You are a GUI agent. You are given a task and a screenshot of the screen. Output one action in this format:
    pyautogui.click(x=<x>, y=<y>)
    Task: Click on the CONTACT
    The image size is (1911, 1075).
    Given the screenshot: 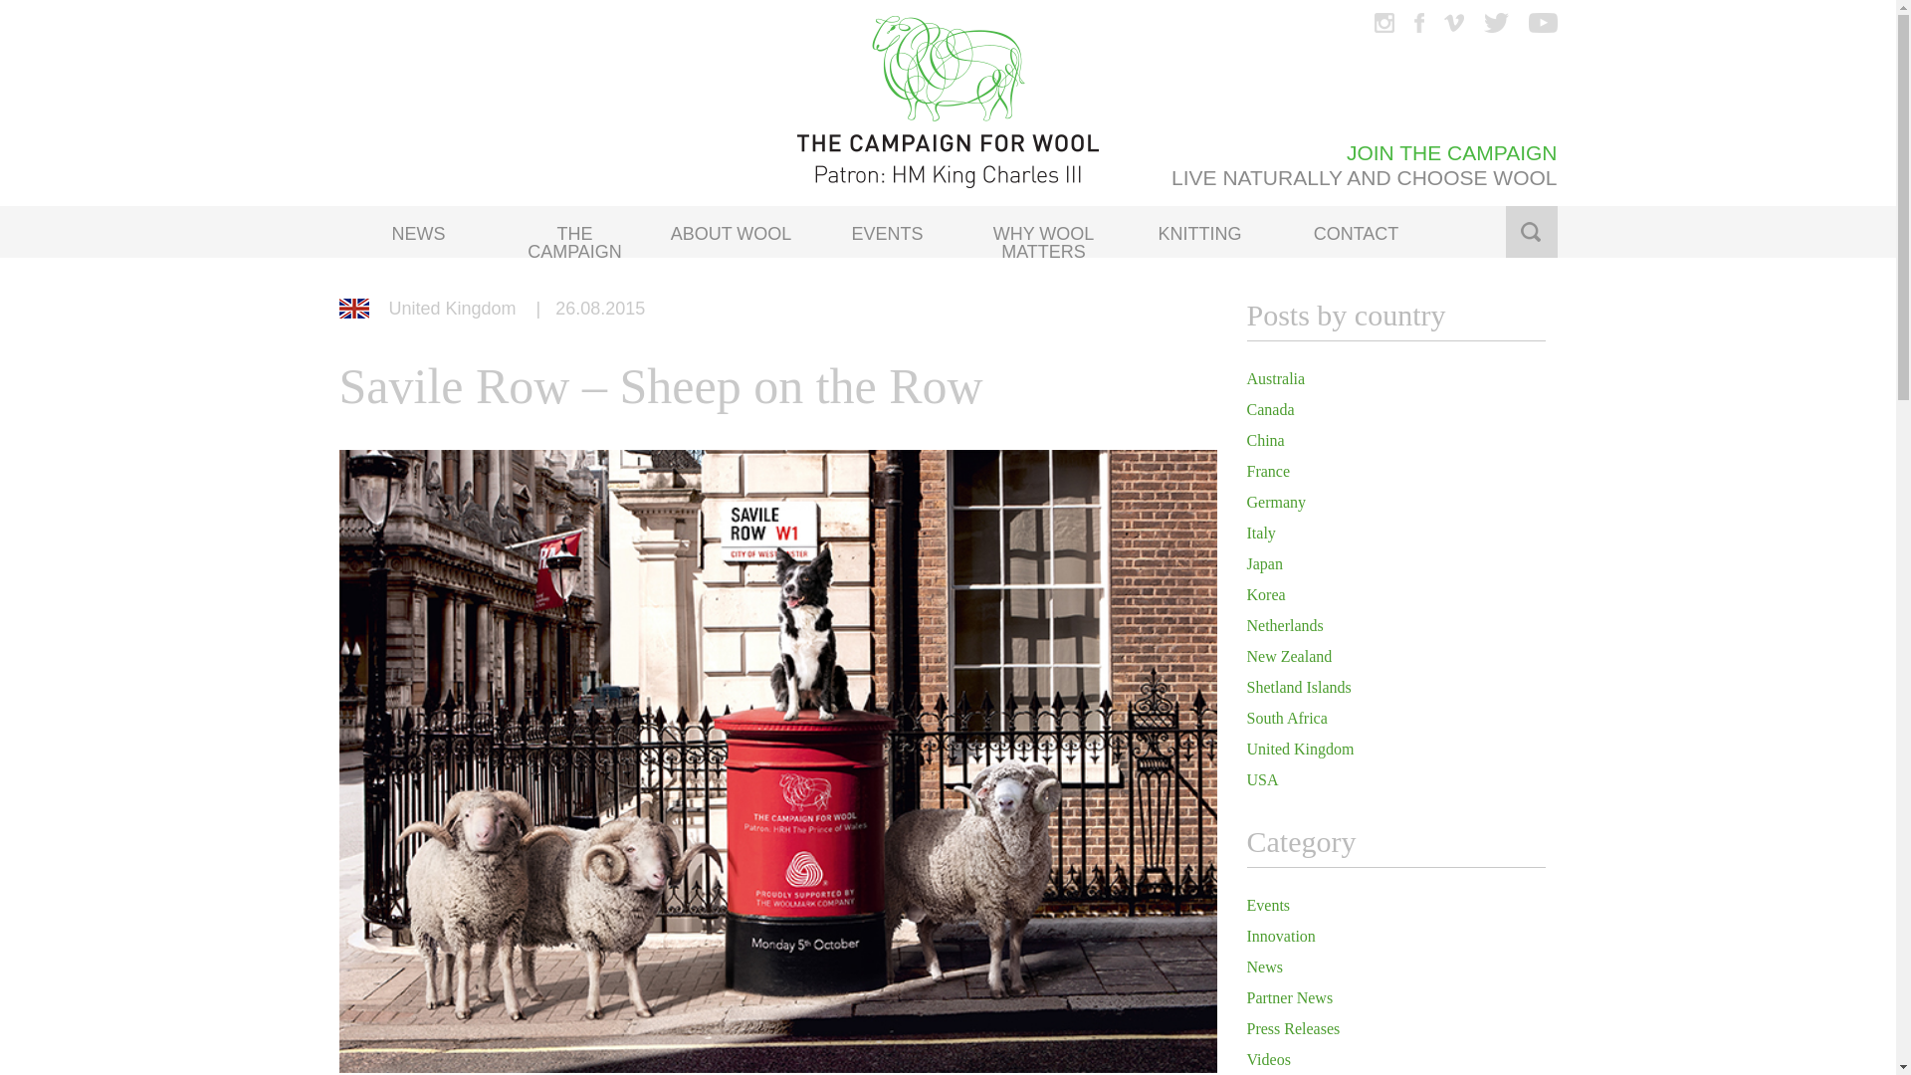 What is the action you would take?
    pyautogui.click(x=1356, y=230)
    